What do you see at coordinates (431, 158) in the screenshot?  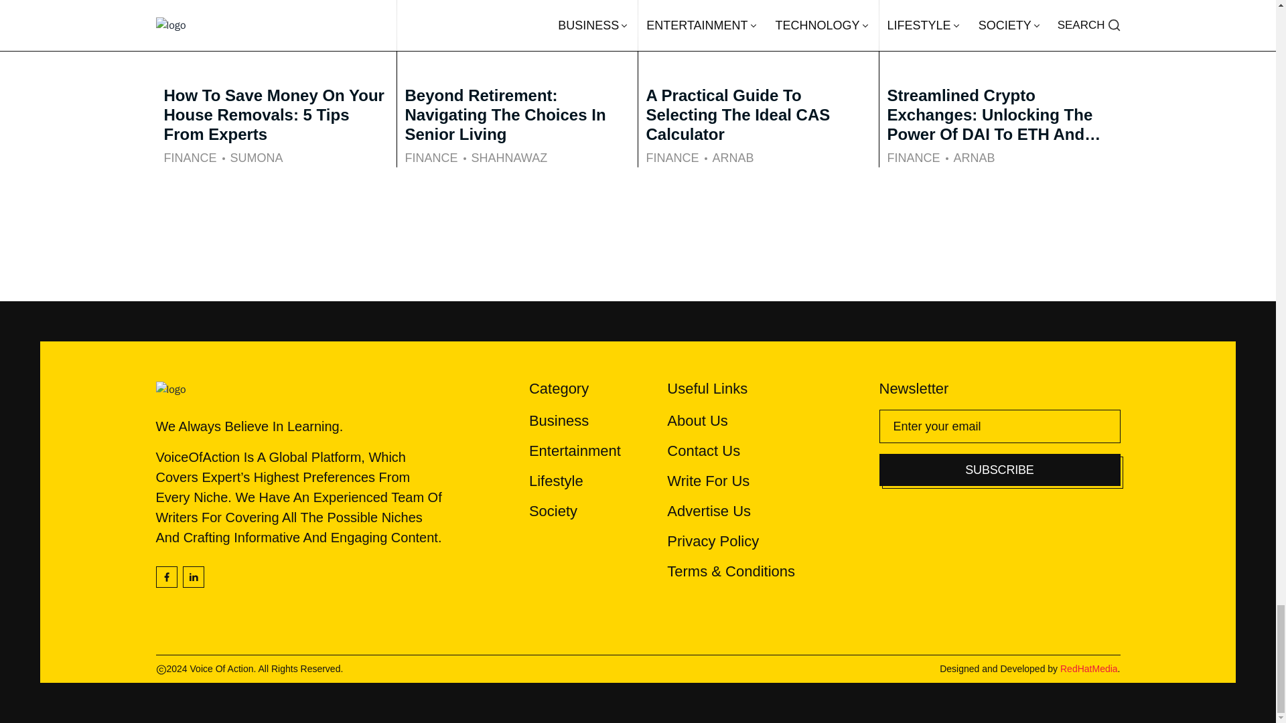 I see `Finance` at bounding box center [431, 158].